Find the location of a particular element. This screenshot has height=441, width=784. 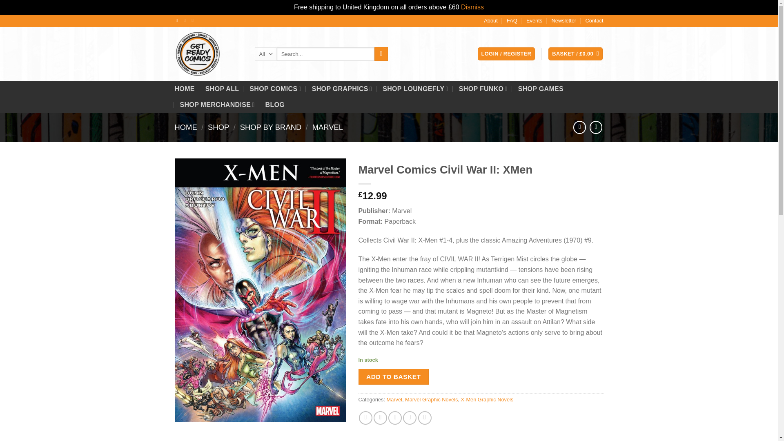

Share on Twitter is located at coordinates (381, 418).